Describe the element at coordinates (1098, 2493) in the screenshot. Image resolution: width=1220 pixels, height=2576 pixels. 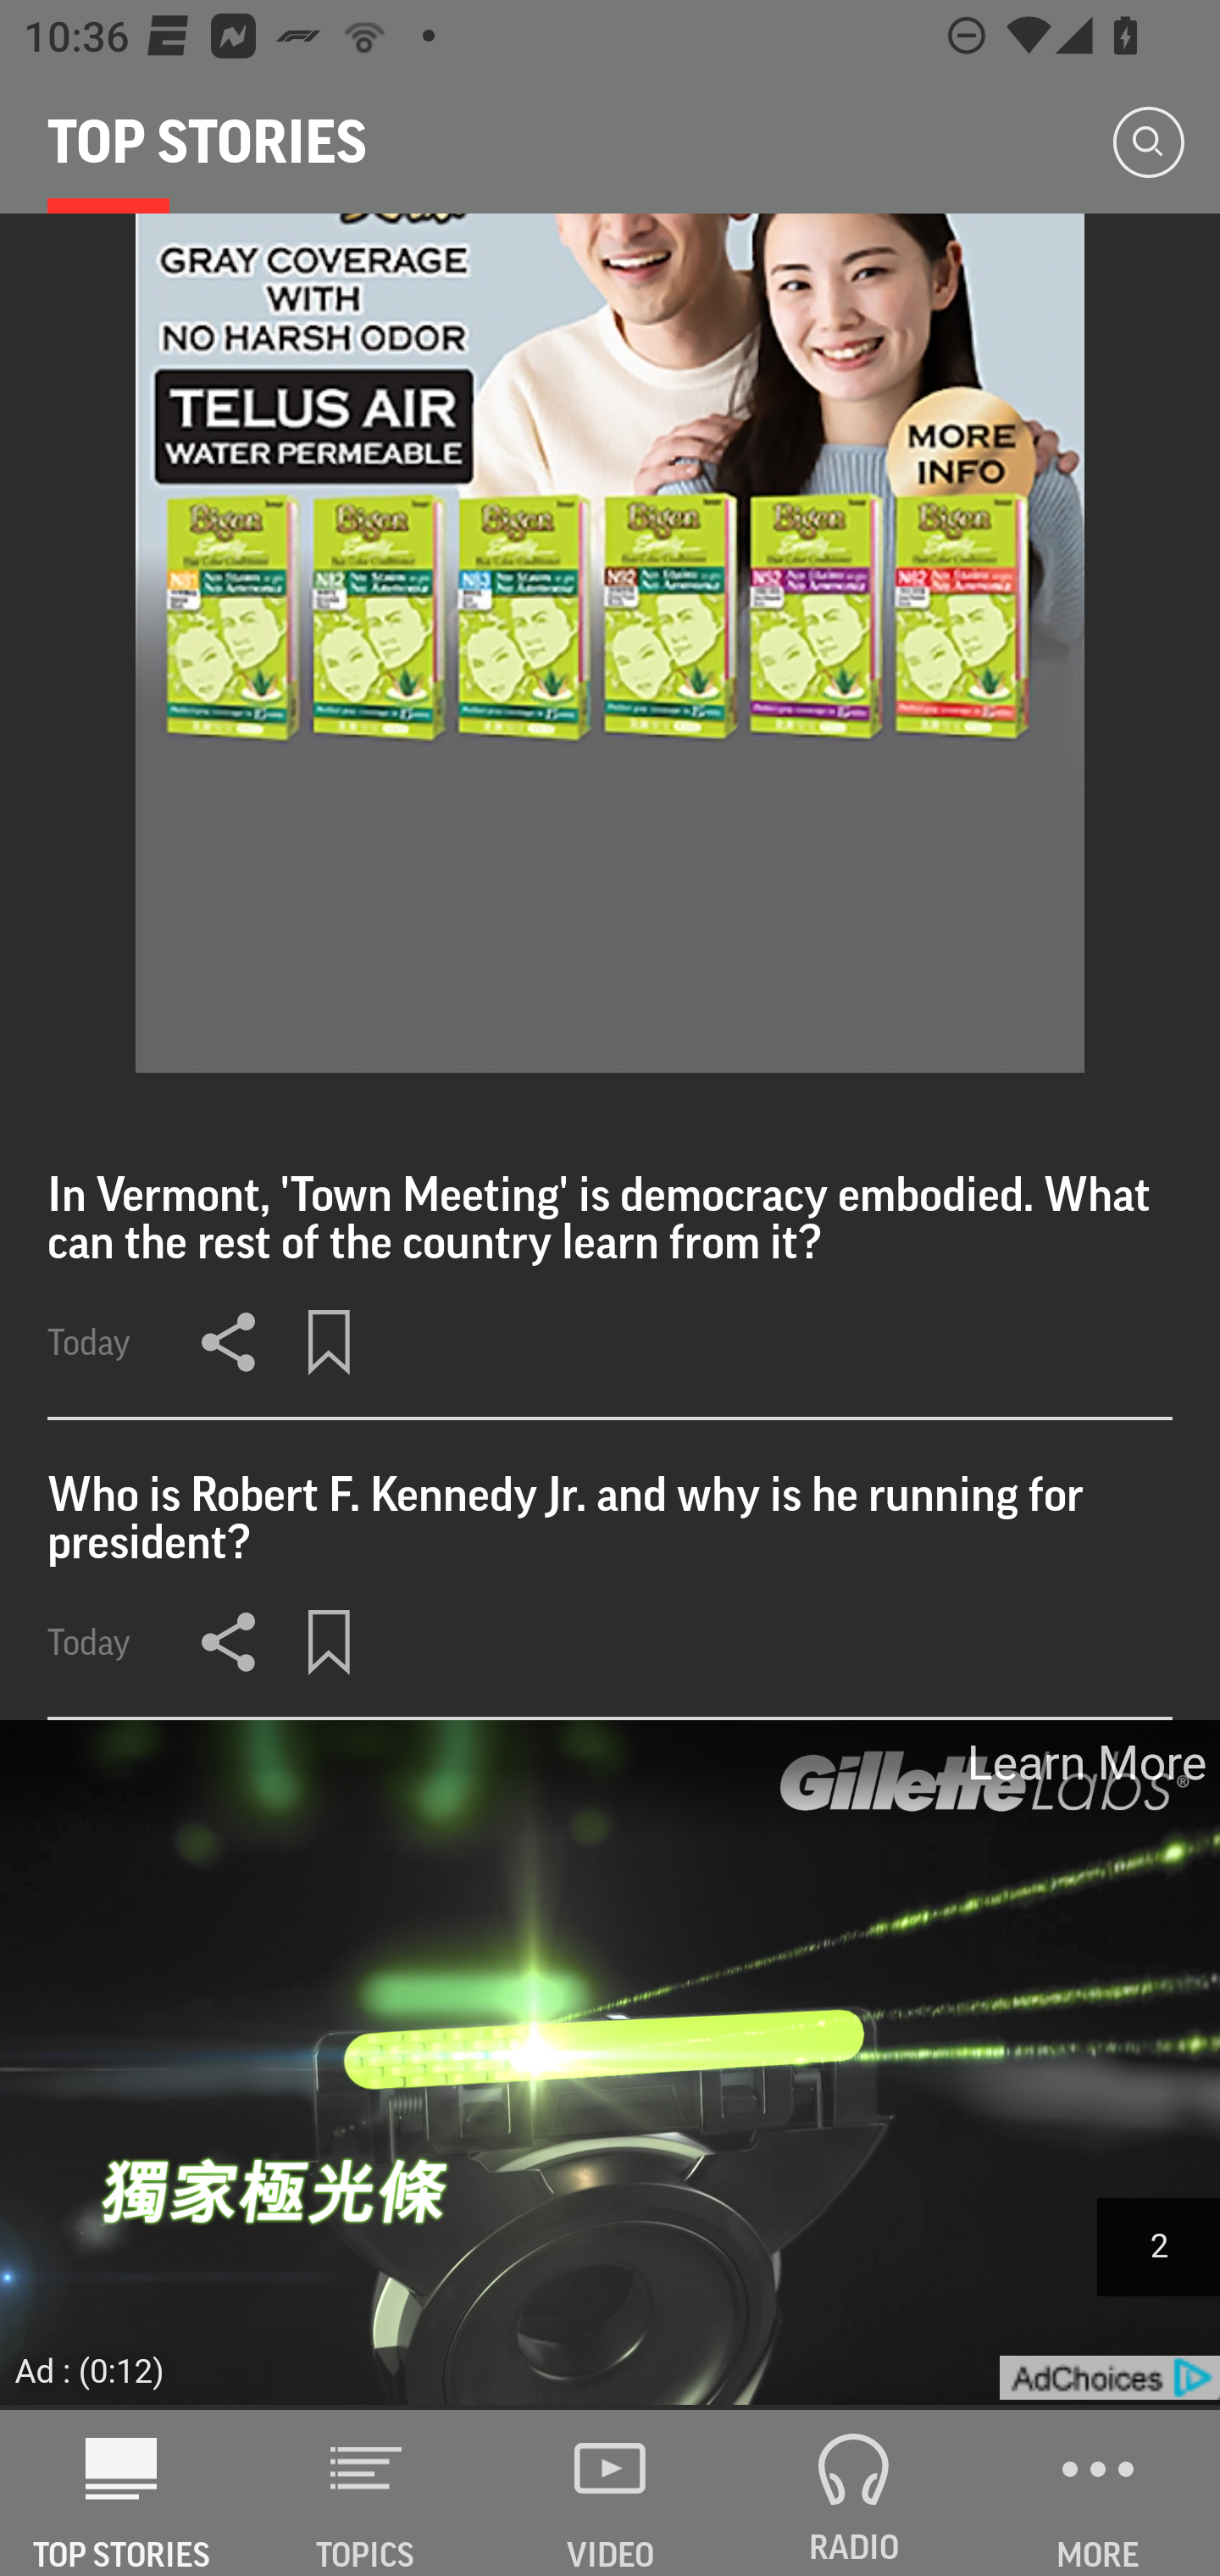
I see `MORE` at that location.